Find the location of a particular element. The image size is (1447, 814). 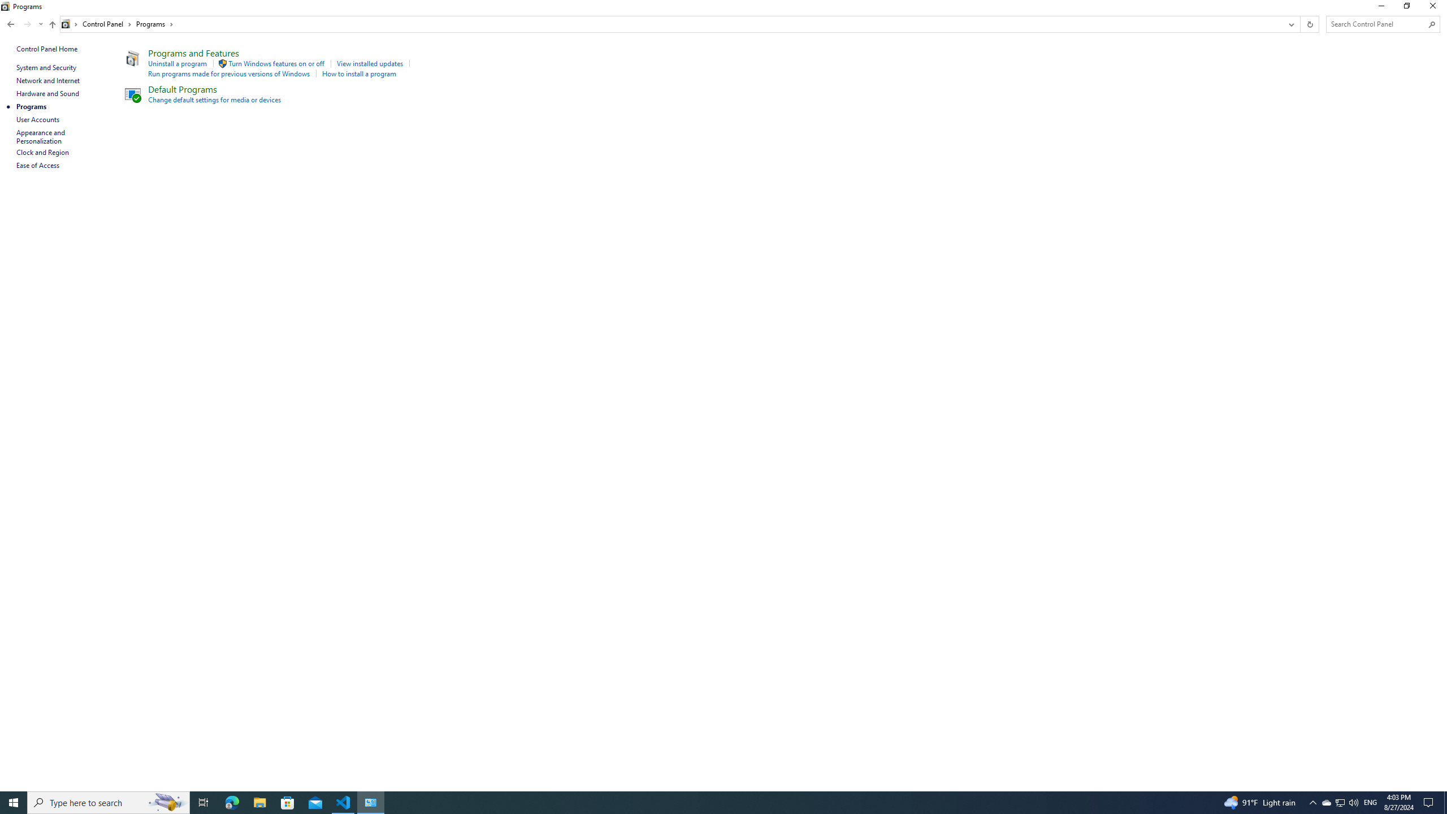

Hardware and Sound is located at coordinates (193, 53).